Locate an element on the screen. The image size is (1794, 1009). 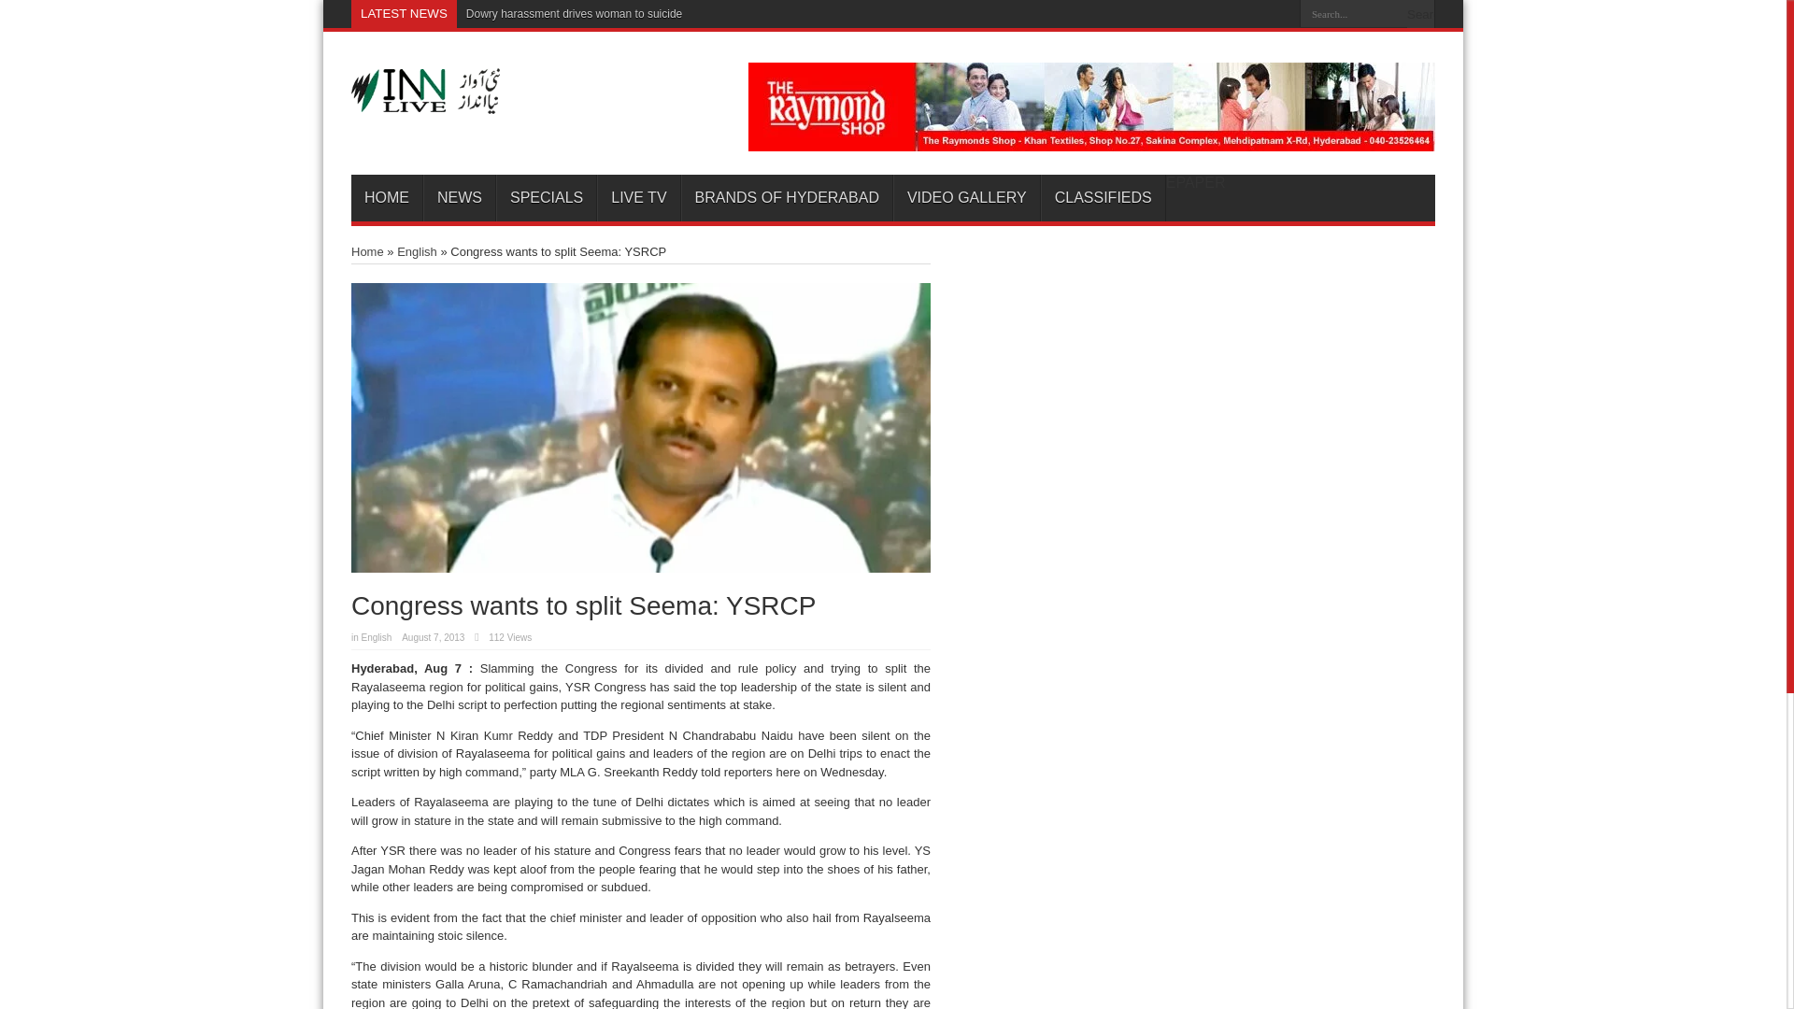
View all posts in English is located at coordinates (377, 637).